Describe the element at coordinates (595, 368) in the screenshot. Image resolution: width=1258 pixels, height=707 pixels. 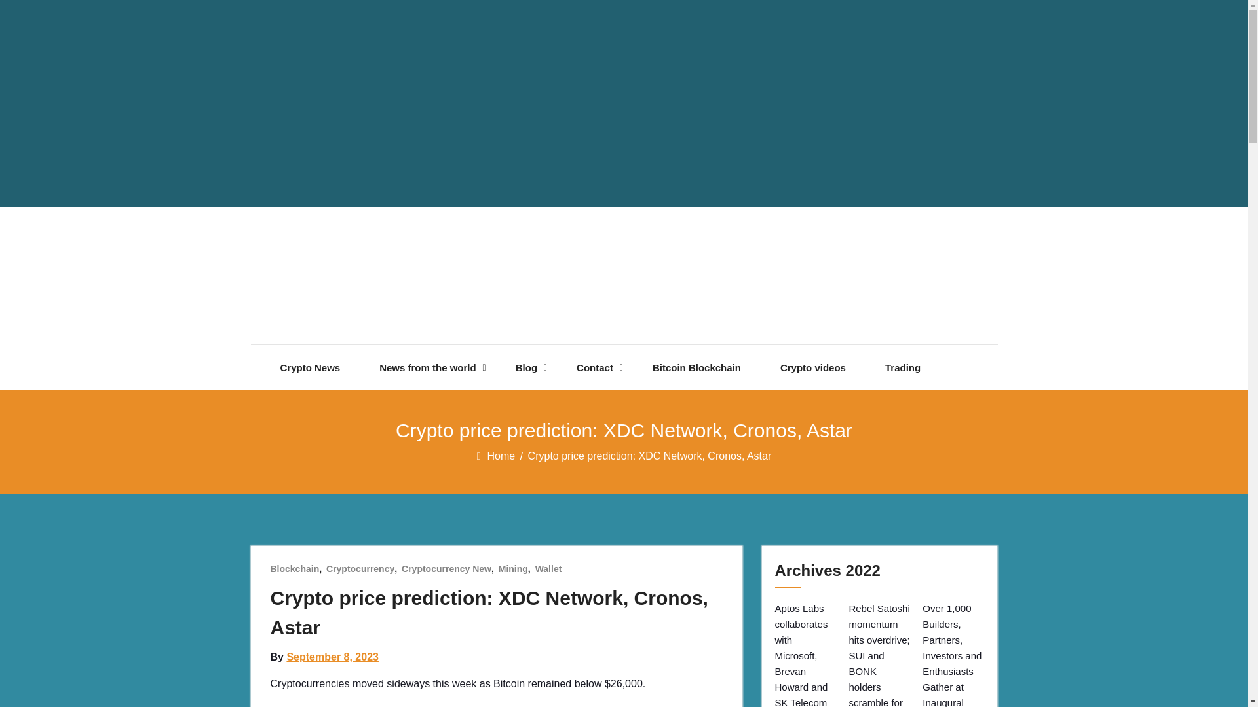
I see `Contact` at that location.